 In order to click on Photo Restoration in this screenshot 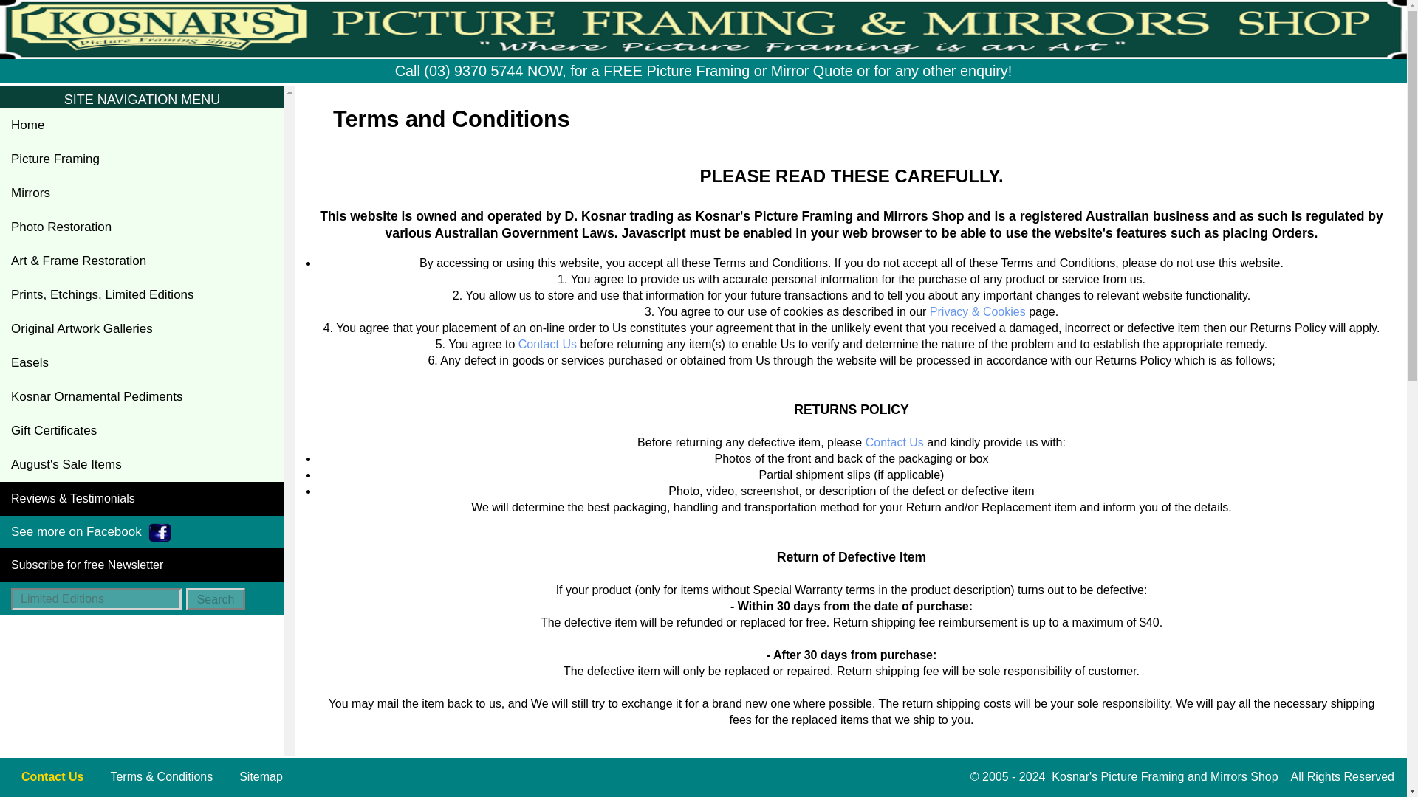, I will do `click(142, 227)`.